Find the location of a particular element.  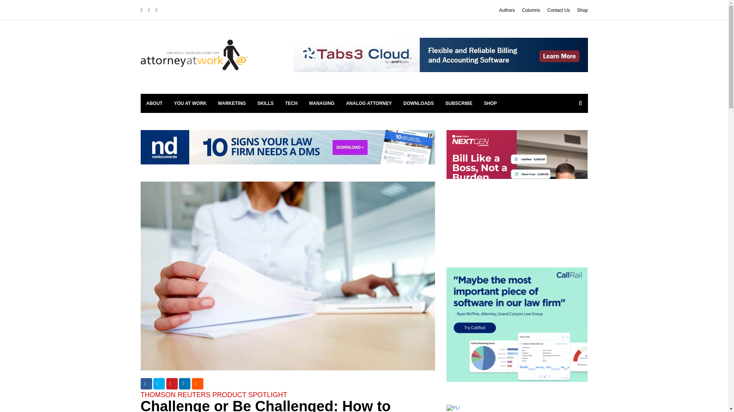

Shop is located at coordinates (582, 10).